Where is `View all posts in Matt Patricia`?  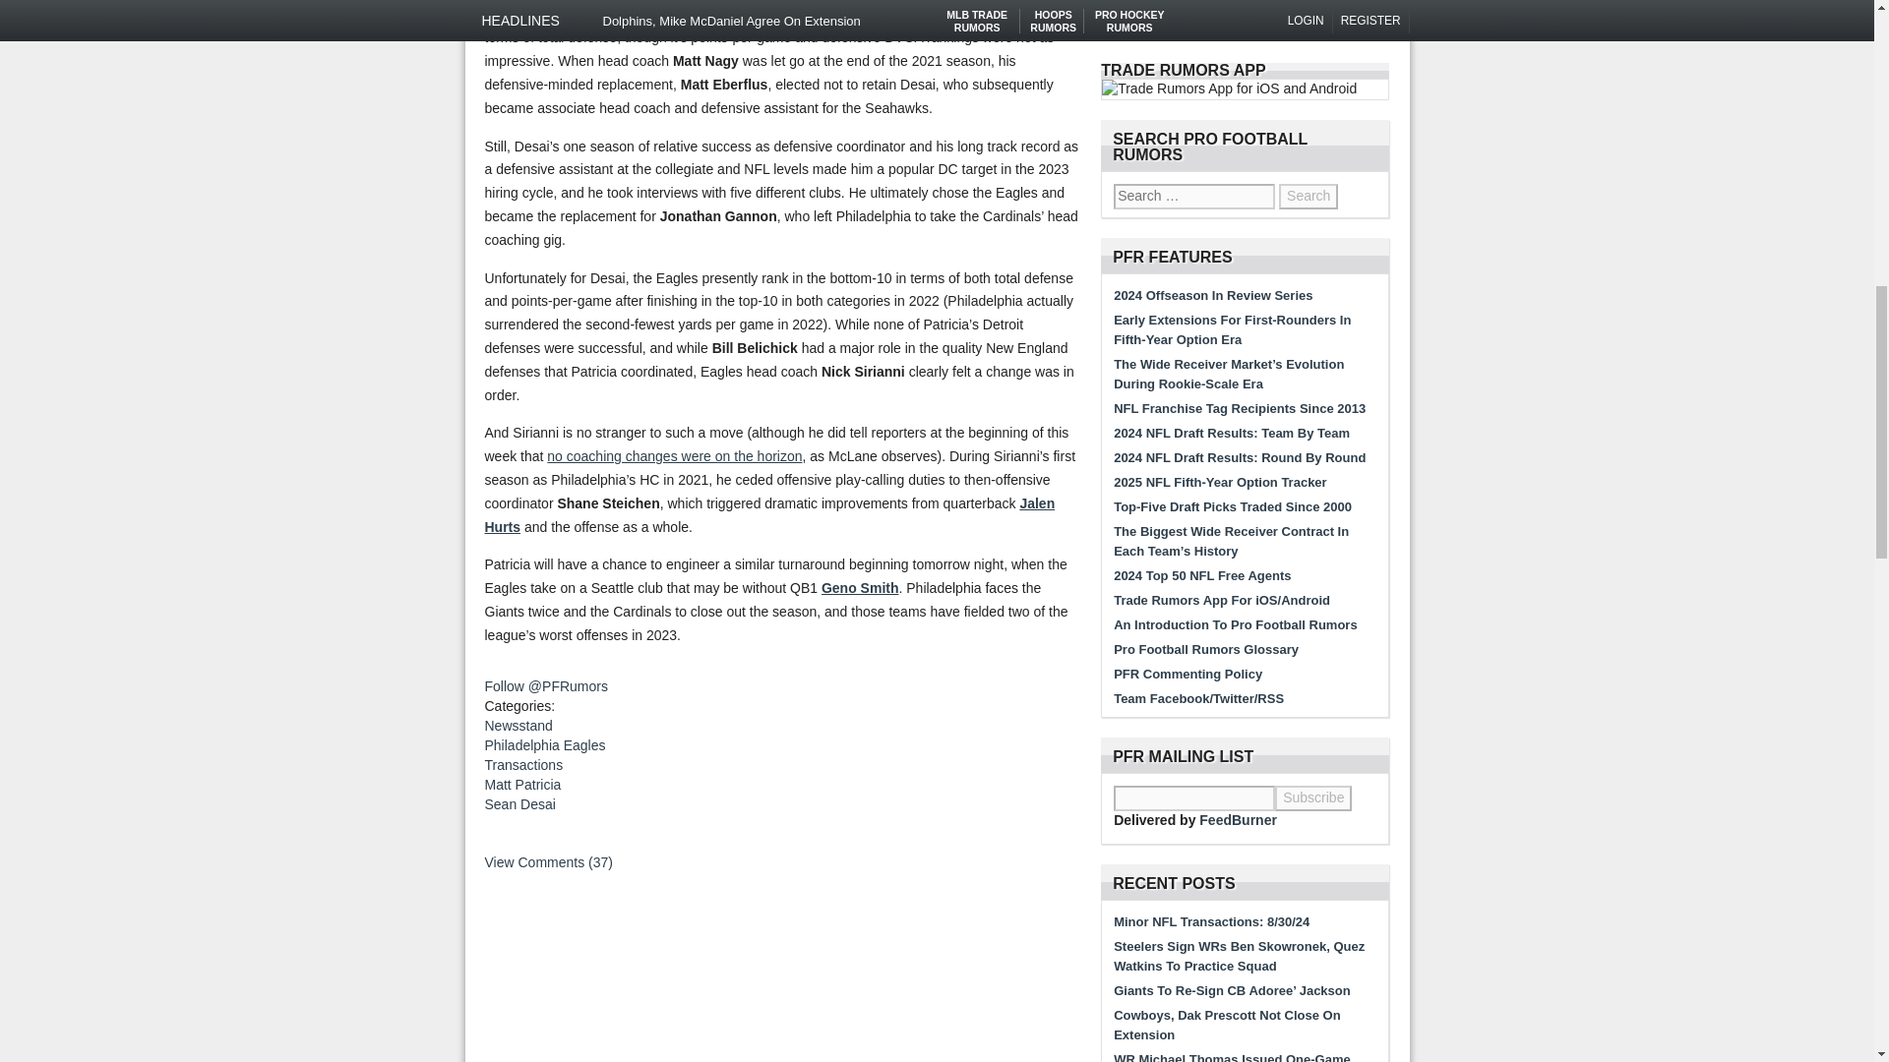
View all posts in Matt Patricia is located at coordinates (521, 784).